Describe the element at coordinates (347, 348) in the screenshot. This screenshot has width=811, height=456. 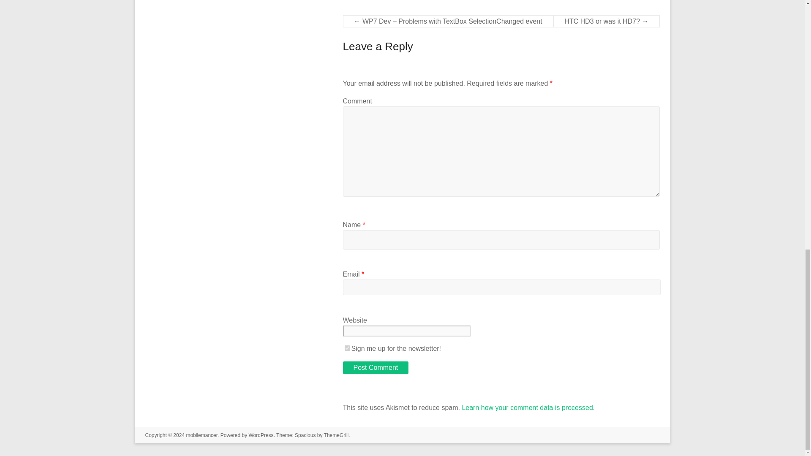
I see `1` at that location.